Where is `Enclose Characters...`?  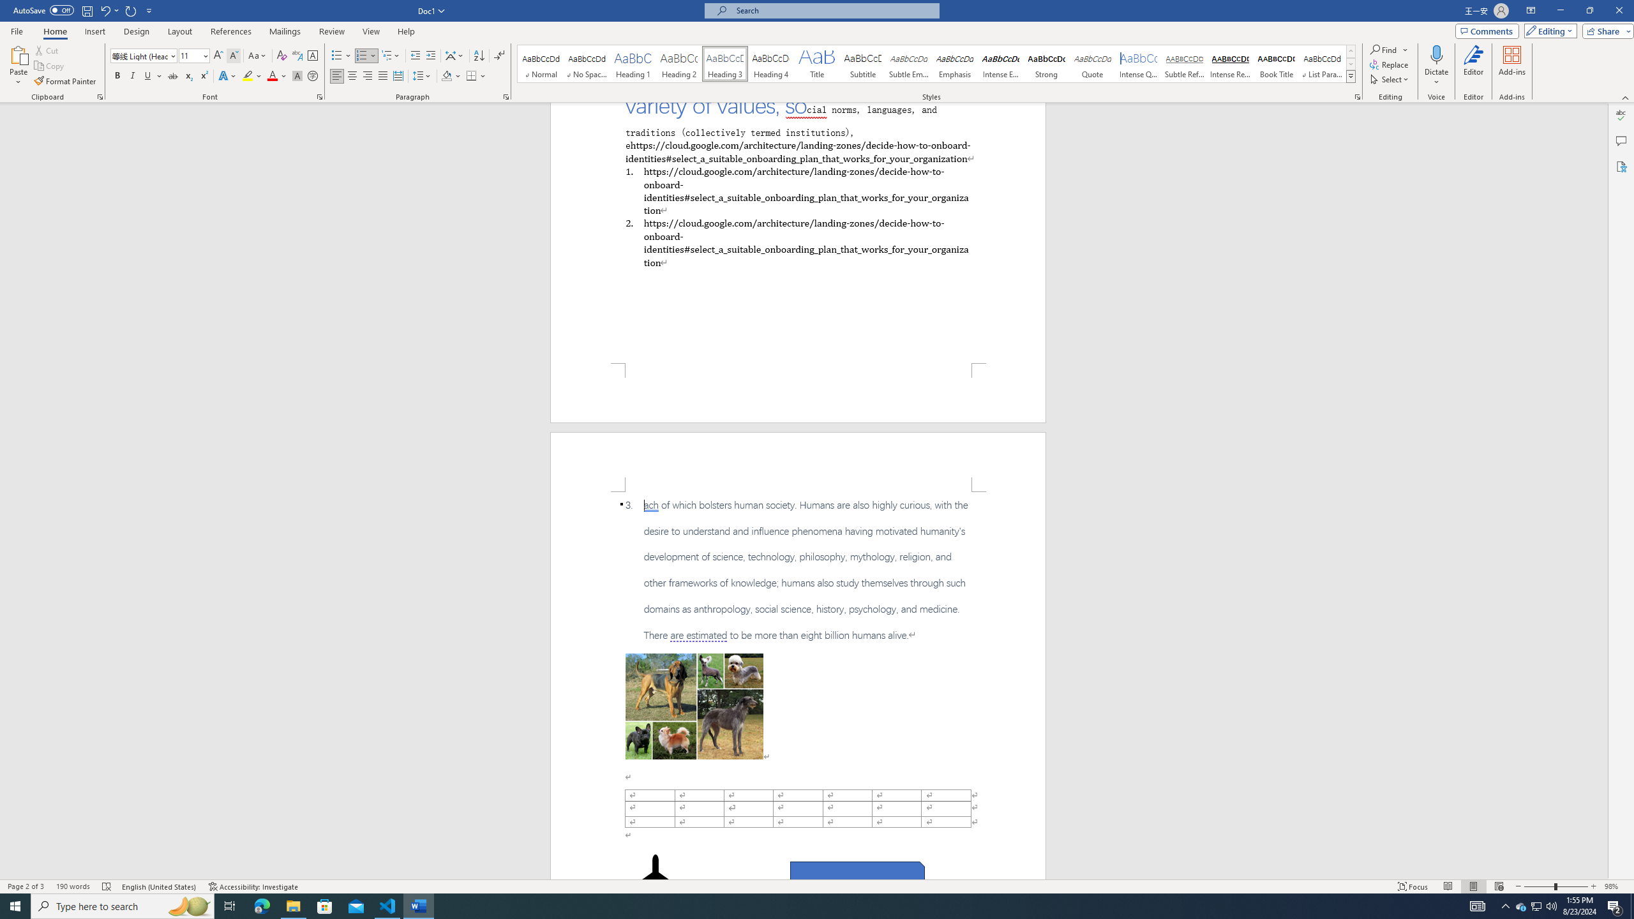
Enclose Characters... is located at coordinates (313, 77).